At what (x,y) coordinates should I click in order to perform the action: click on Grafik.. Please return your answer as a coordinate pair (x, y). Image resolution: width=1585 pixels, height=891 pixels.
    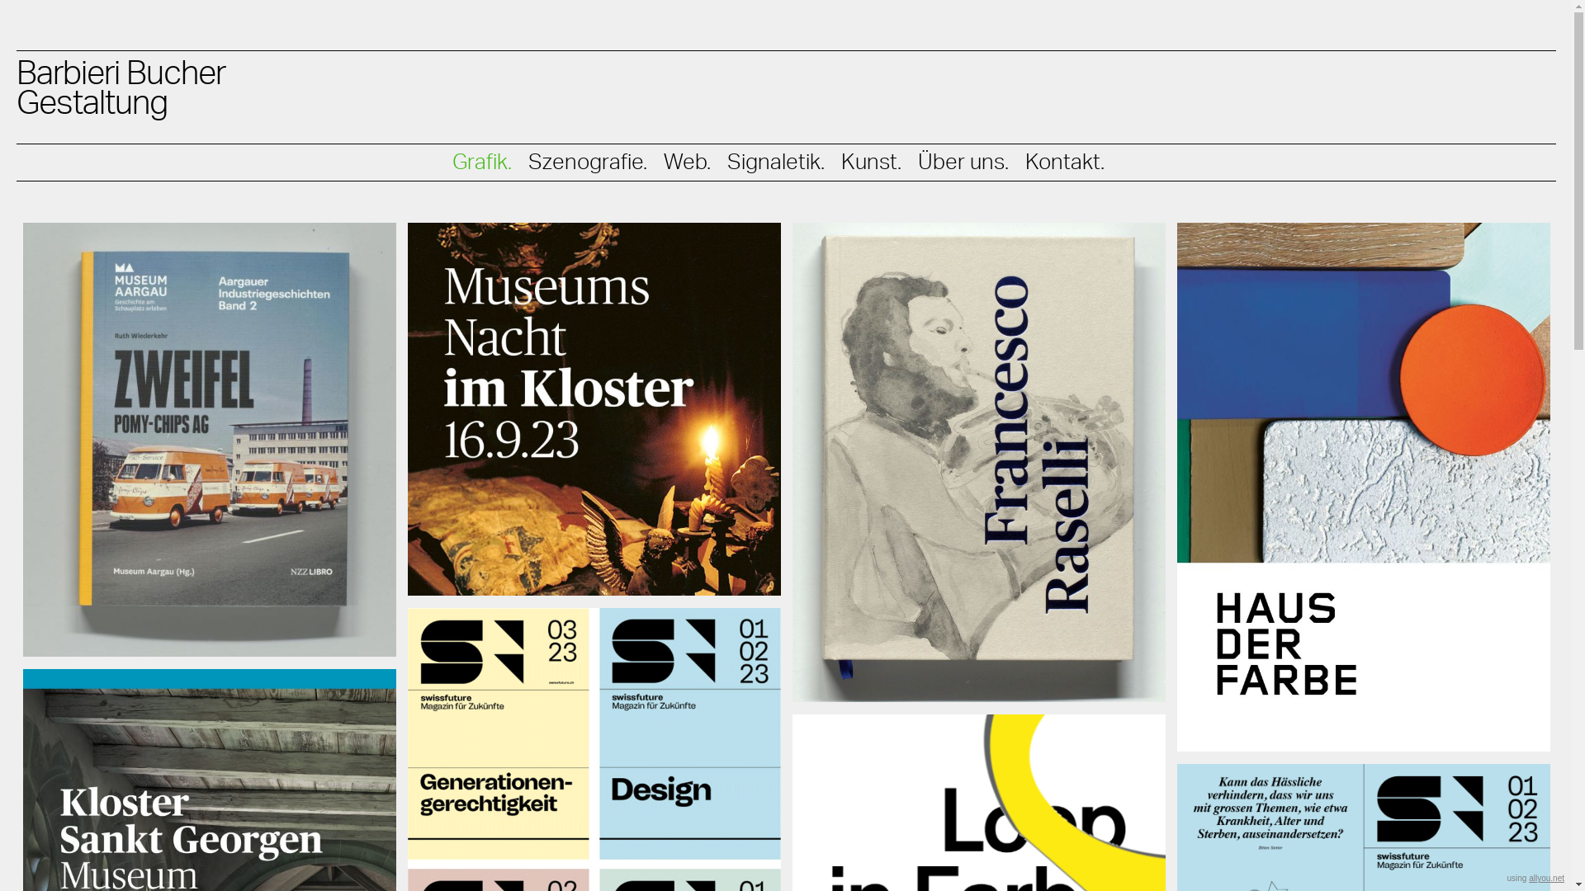
    Looking at the image, I should click on (482, 163).